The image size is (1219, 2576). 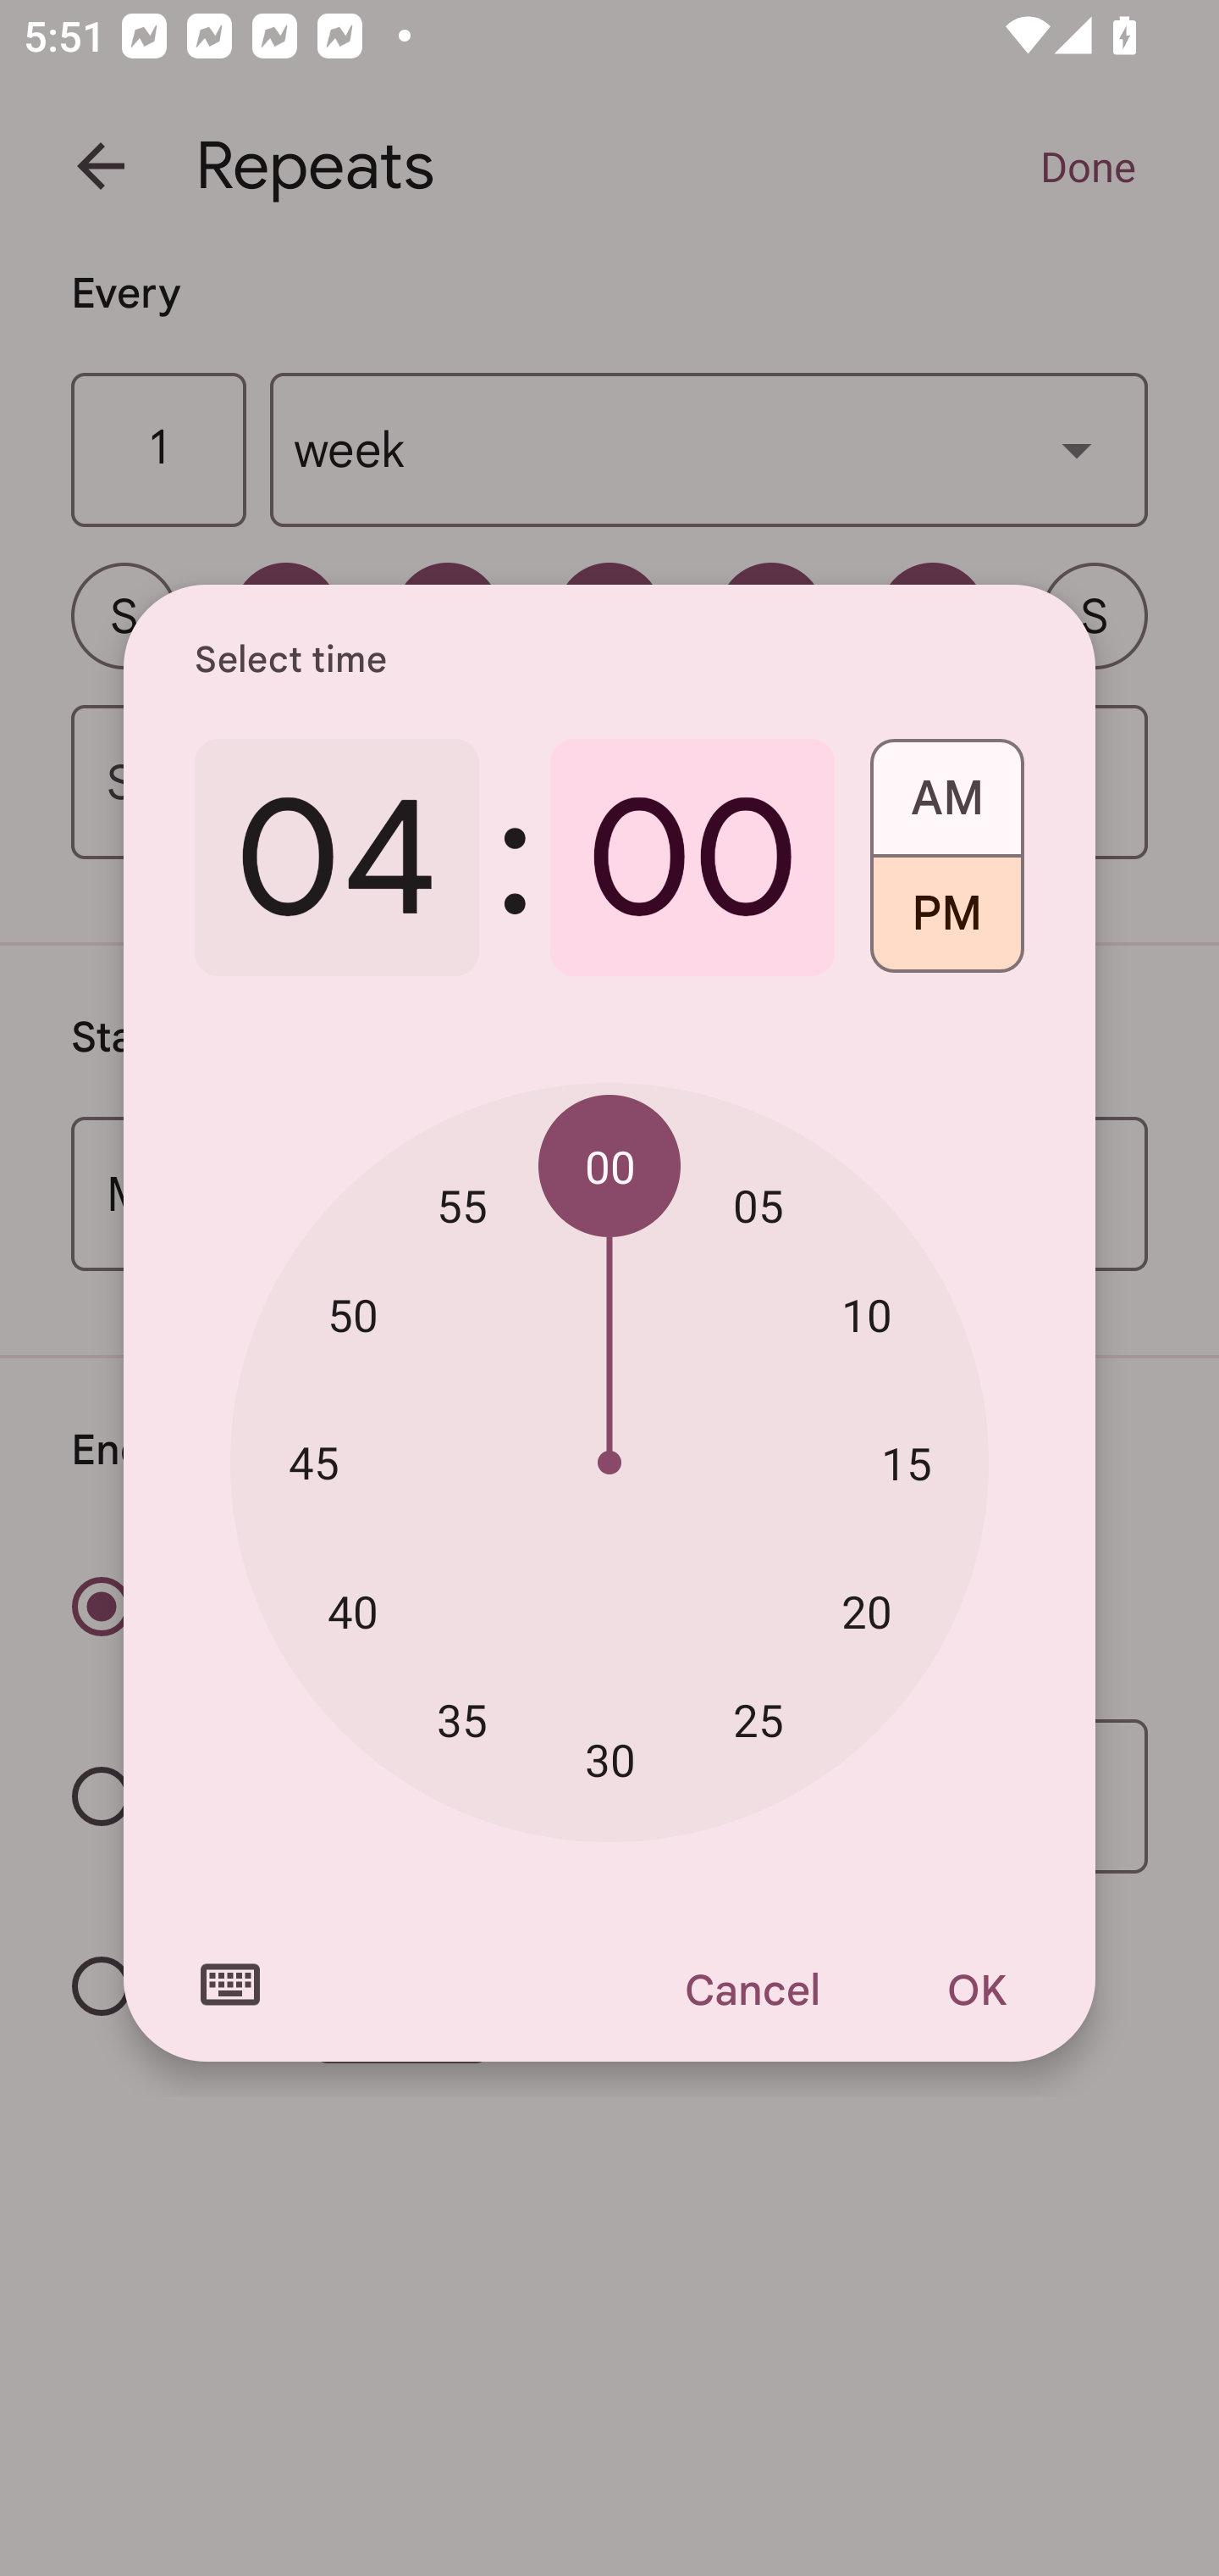 What do you see at coordinates (609, 1761) in the screenshot?
I see `30 30 minutes` at bounding box center [609, 1761].